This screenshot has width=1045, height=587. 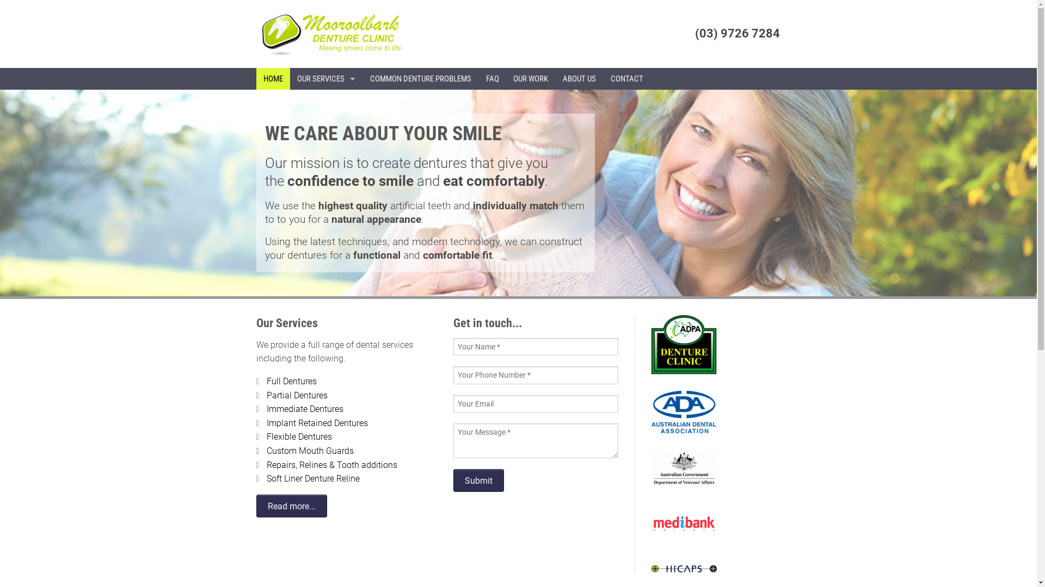 What do you see at coordinates (305, 409) in the screenshot?
I see `Immediate Dentures` at bounding box center [305, 409].